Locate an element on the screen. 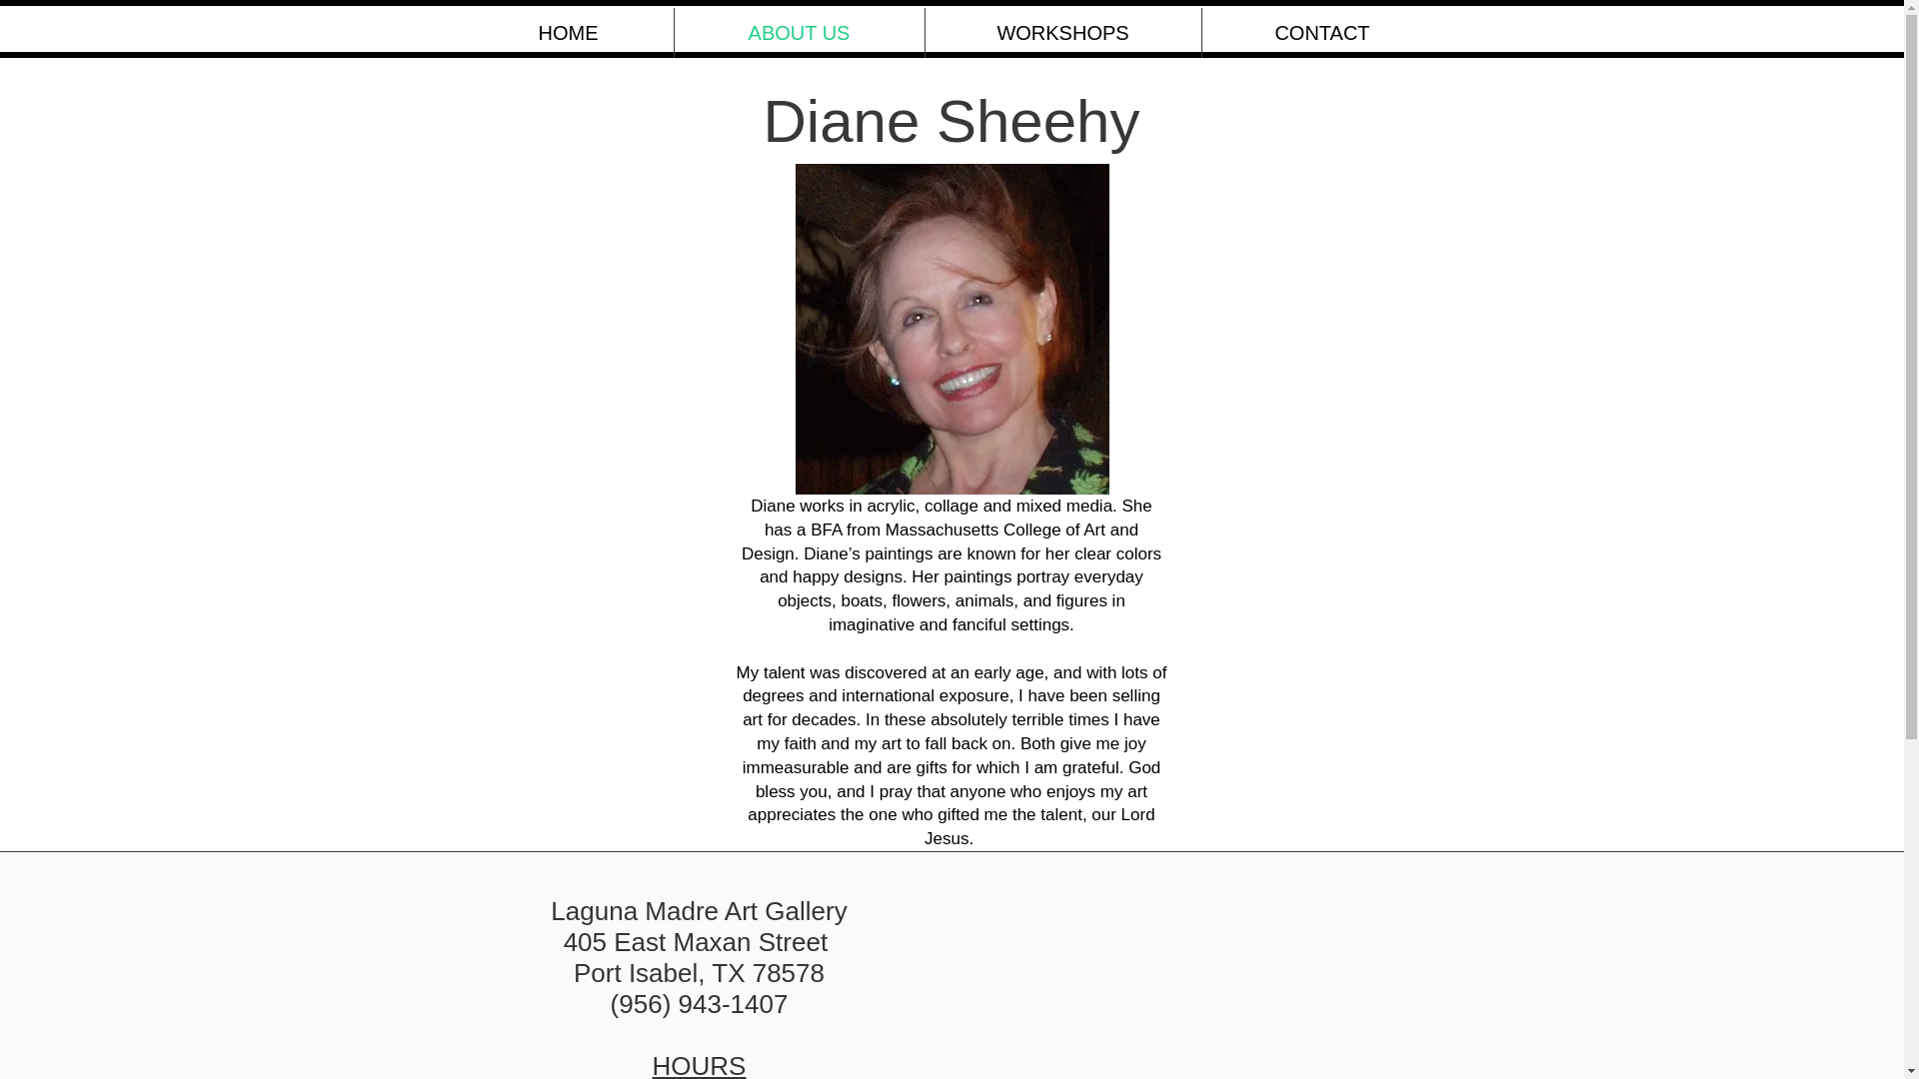  WORKSHOPS is located at coordinates (1062, 32).